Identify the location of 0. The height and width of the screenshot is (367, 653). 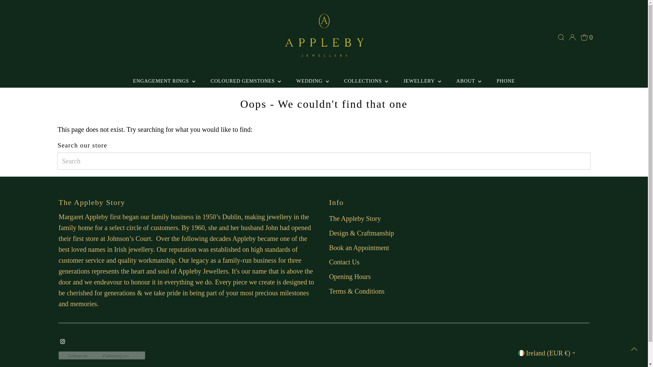
(587, 37).